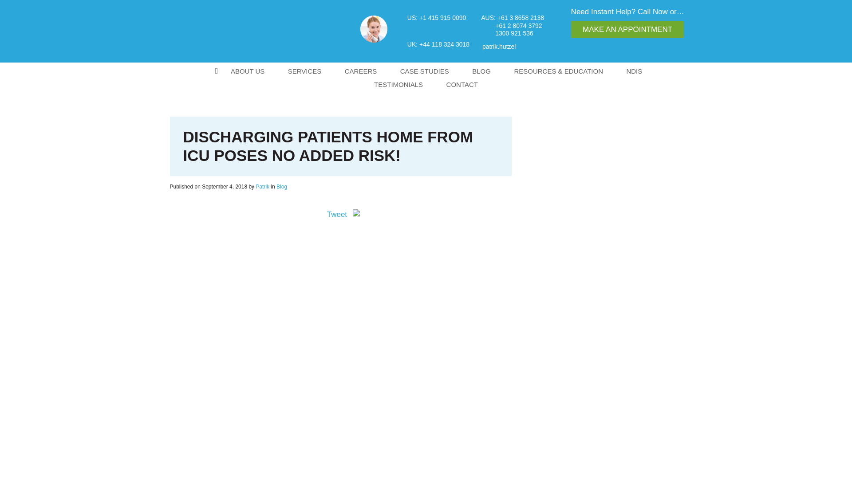  I want to click on TESTIMONIALS, so click(398, 84).